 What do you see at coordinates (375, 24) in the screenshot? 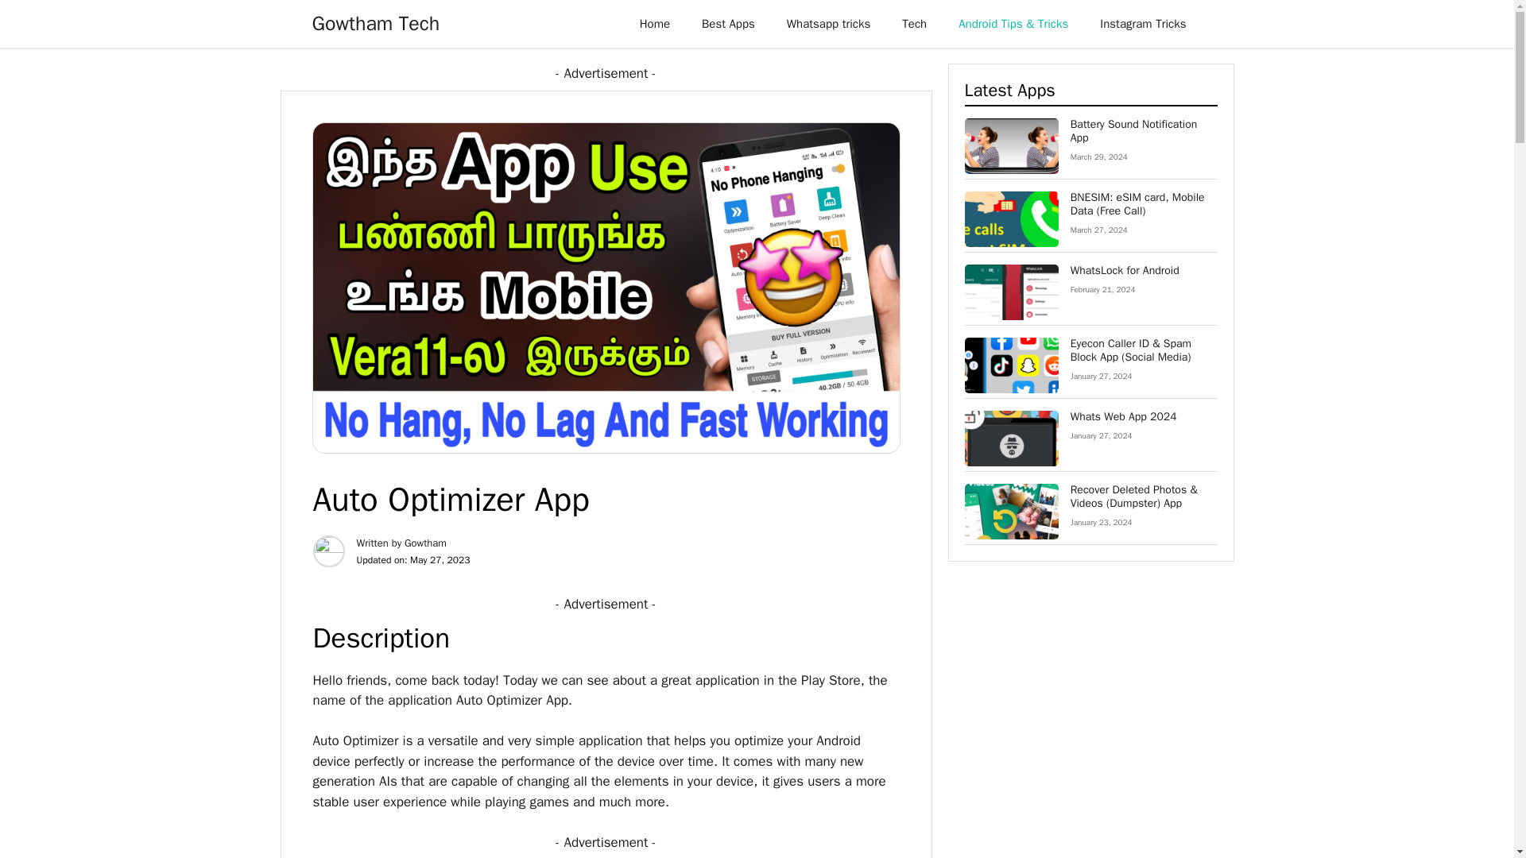
I see `Gowtham Tech` at bounding box center [375, 24].